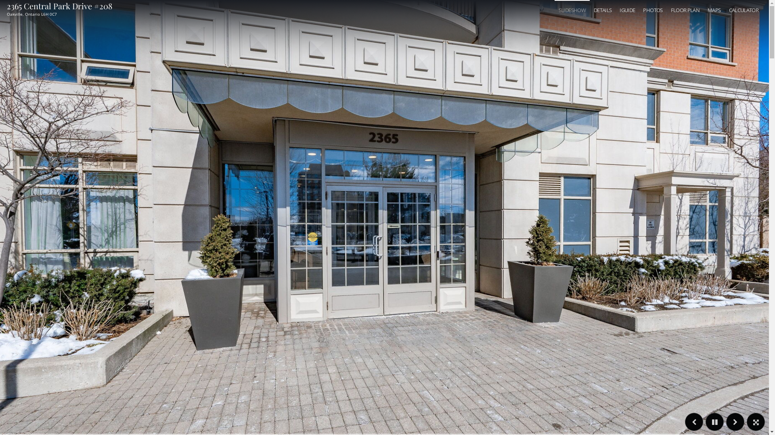  What do you see at coordinates (627, 10) in the screenshot?
I see `IGUIDE` at bounding box center [627, 10].